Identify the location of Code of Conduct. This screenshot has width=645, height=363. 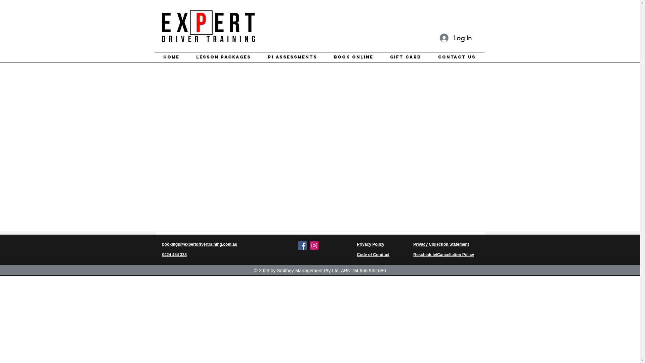
(373, 255).